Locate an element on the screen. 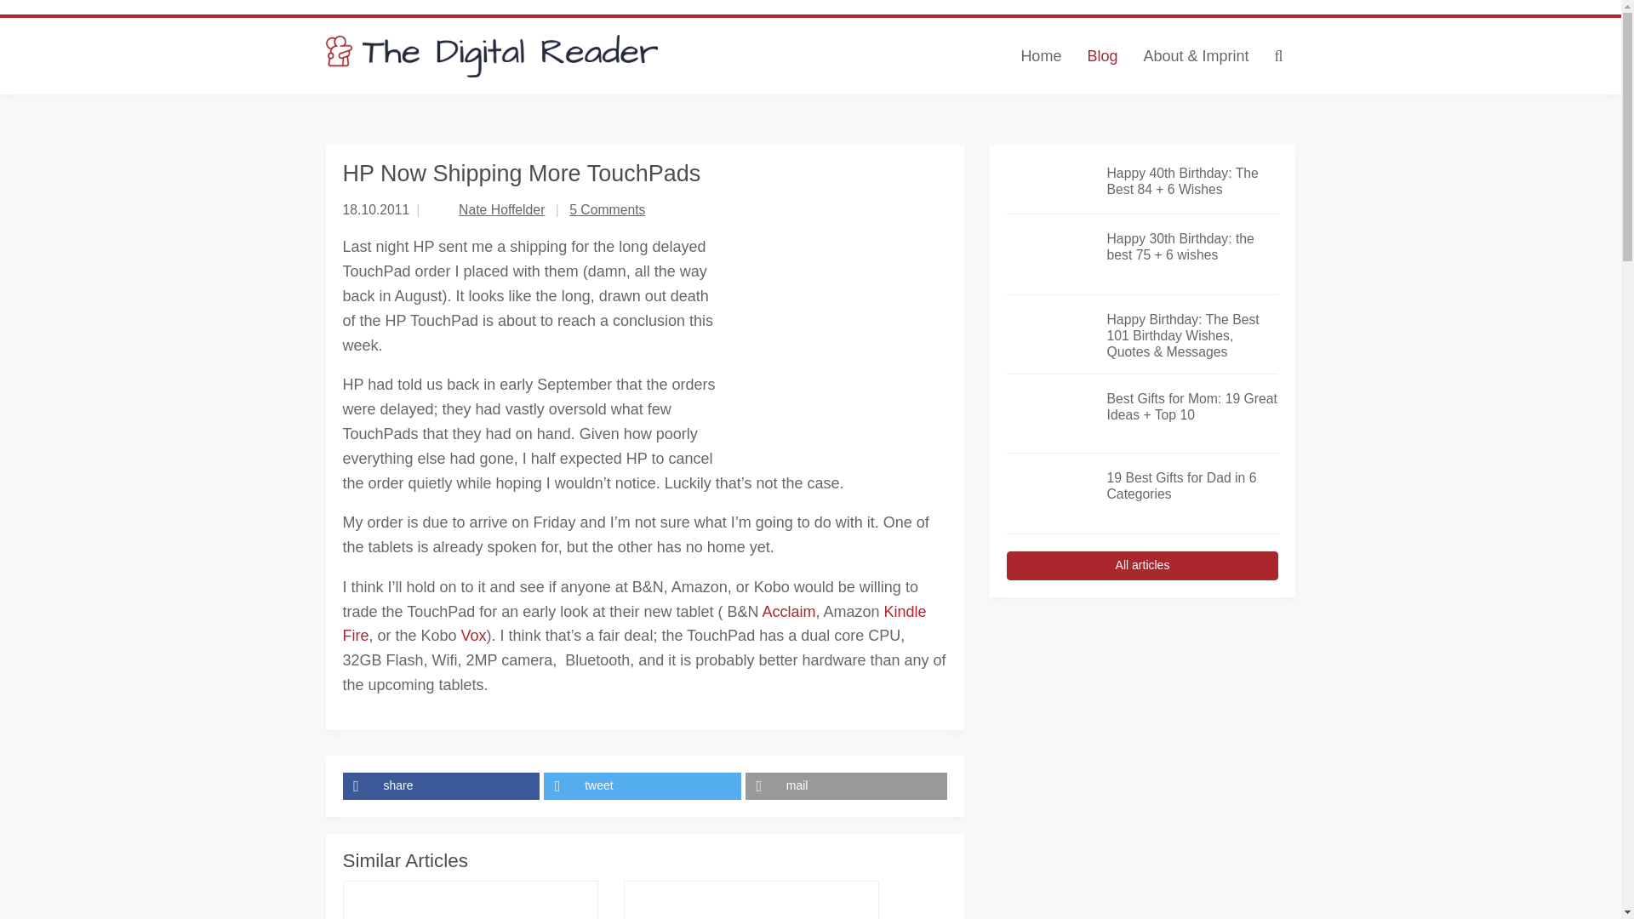  Home is located at coordinates (1040, 56).